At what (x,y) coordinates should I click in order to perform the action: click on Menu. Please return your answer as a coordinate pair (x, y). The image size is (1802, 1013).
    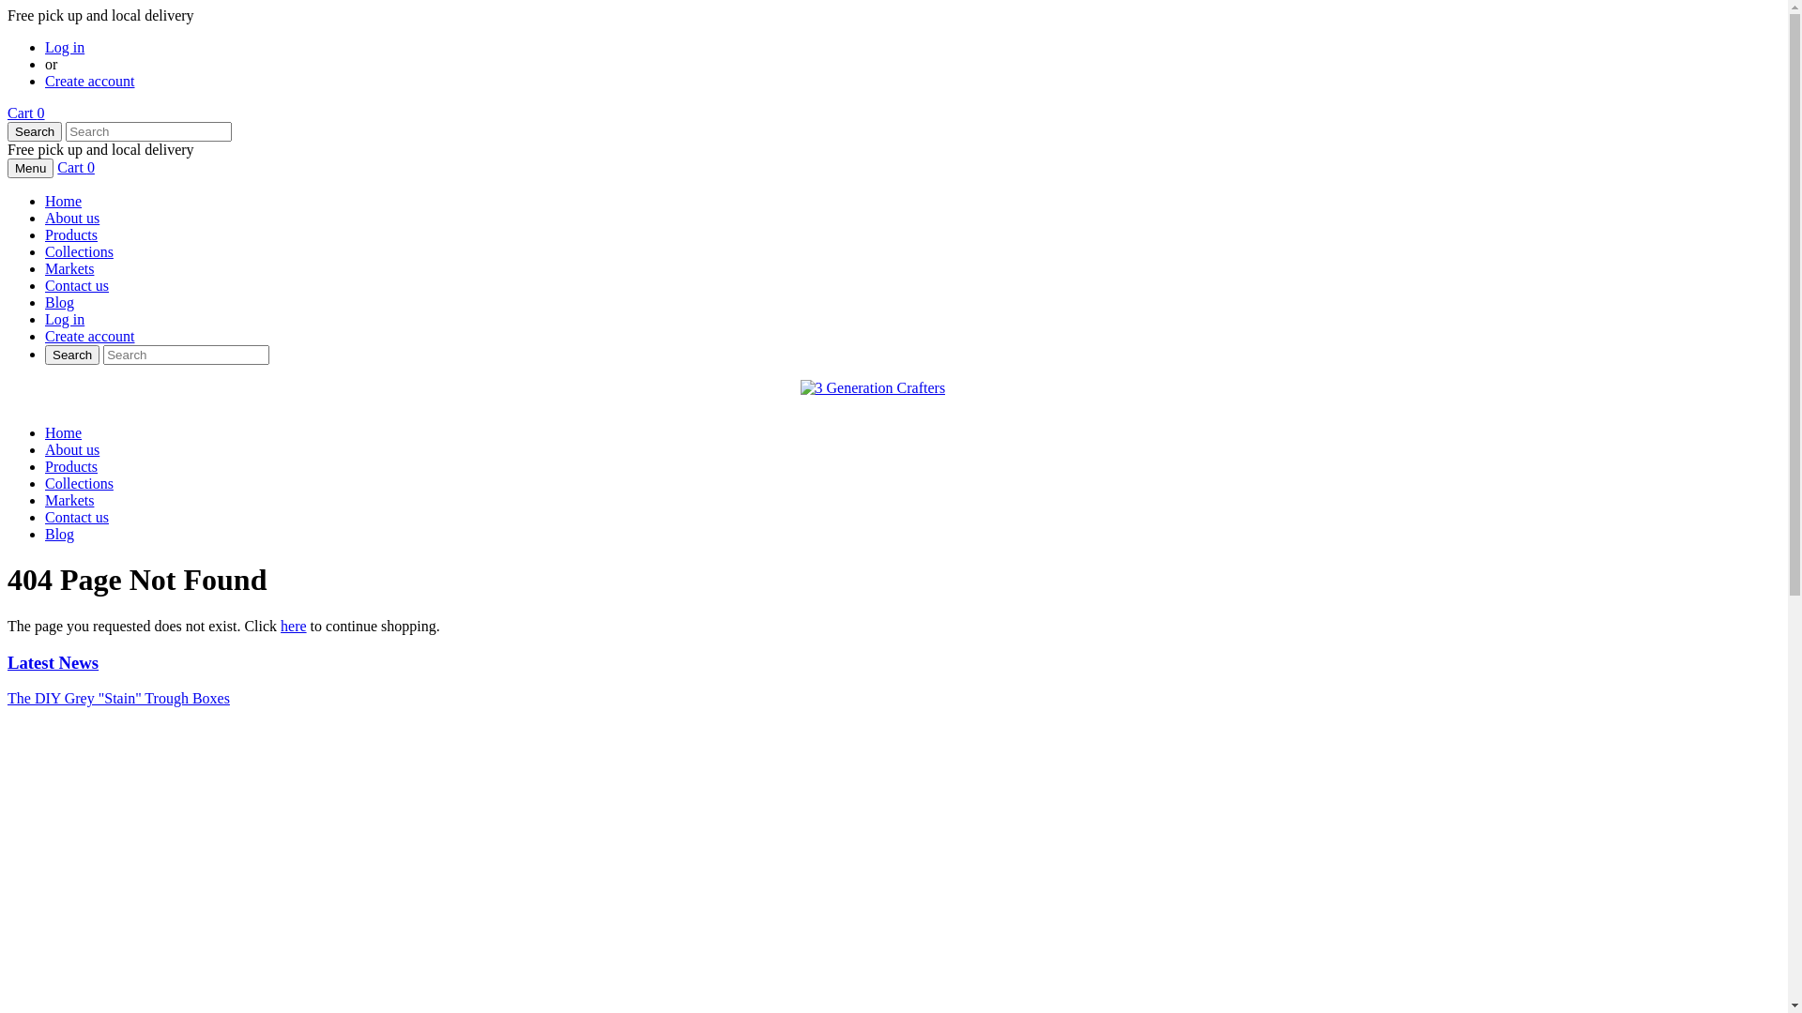
    Looking at the image, I should click on (30, 169).